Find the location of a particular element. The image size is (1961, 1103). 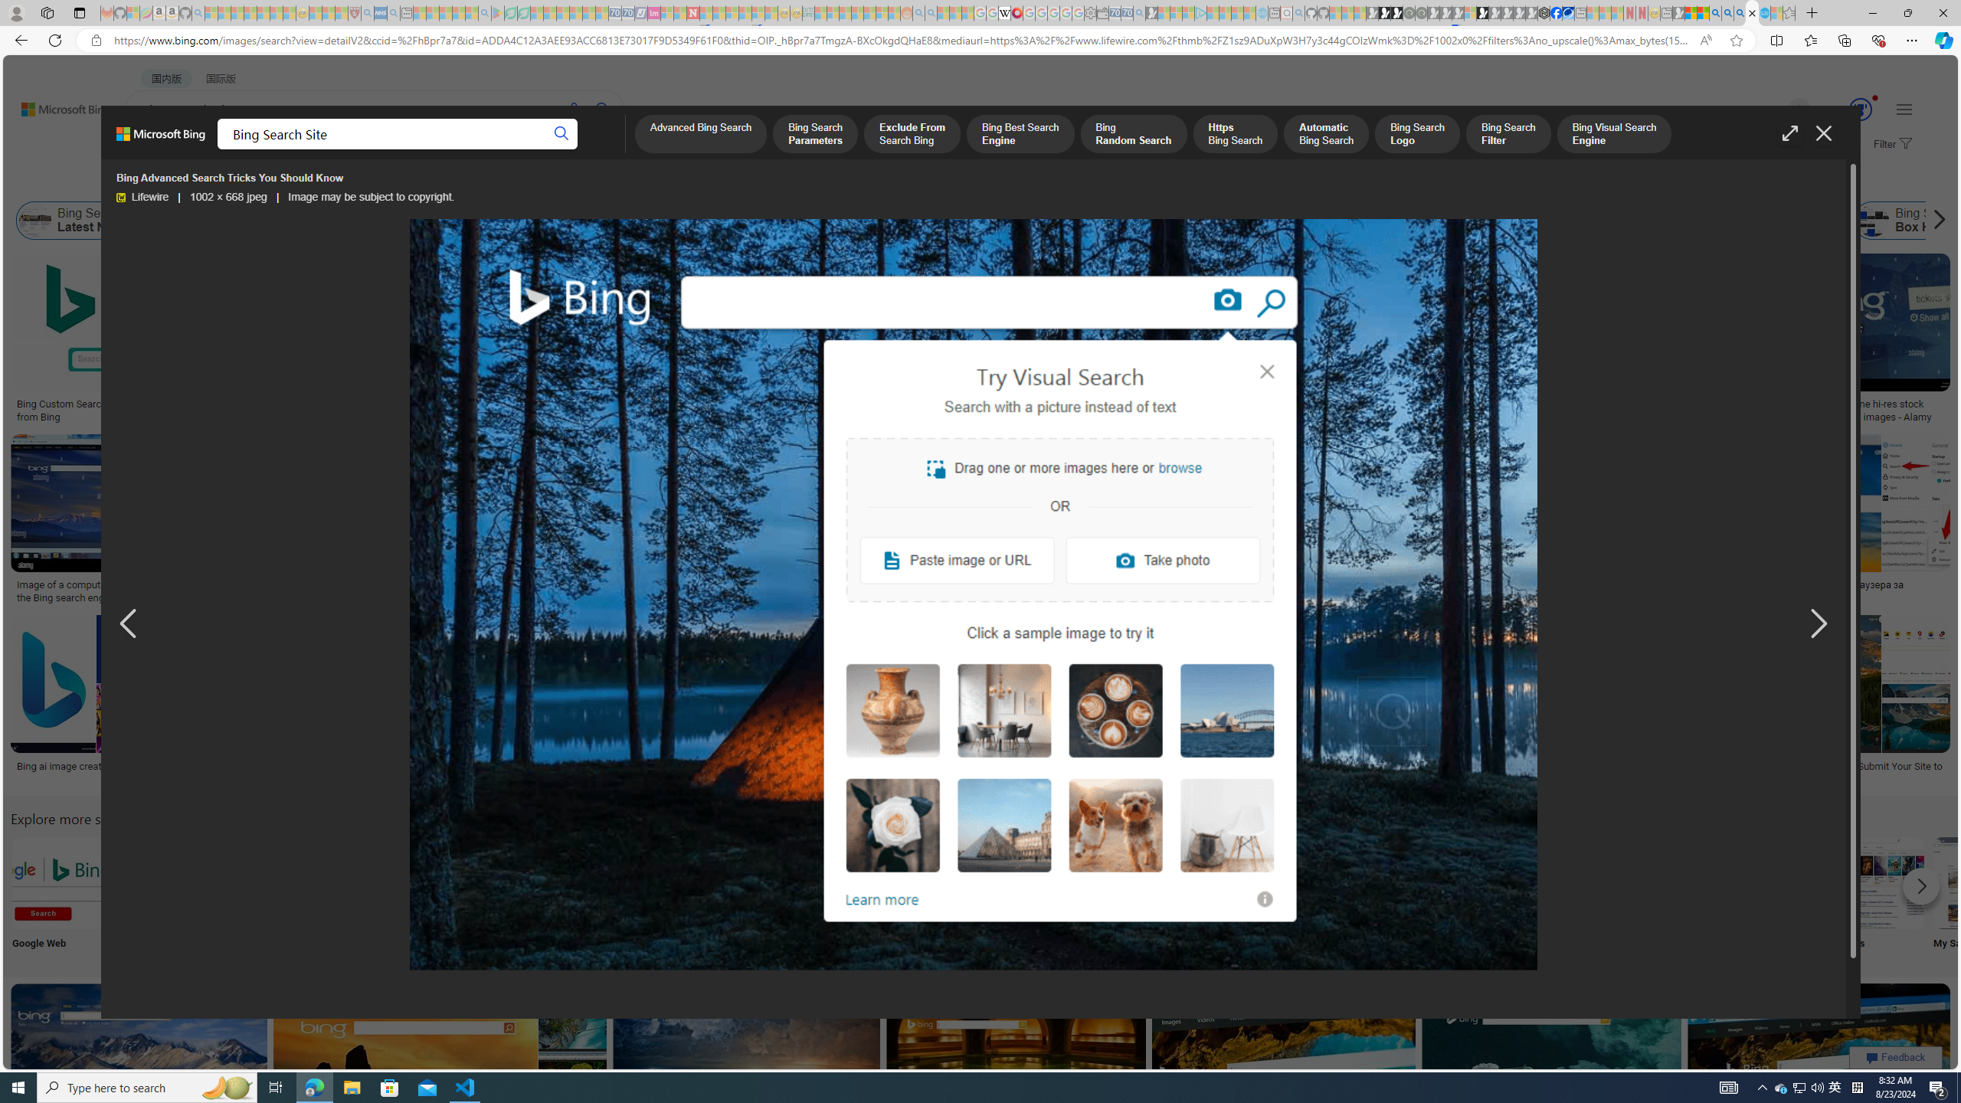

Bing Random Search is located at coordinates (1133, 135).